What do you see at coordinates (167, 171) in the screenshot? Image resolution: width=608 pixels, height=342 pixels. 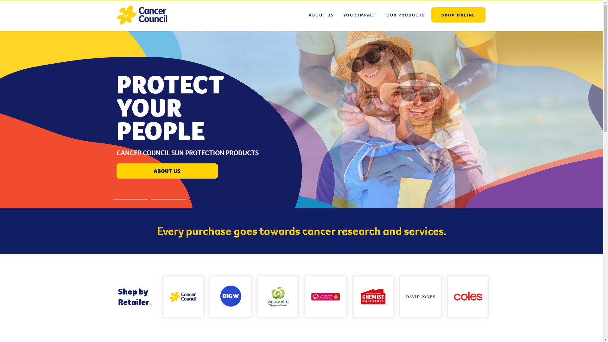 I see `FIND YOUR NEAREST STOCKIST` at bounding box center [167, 171].